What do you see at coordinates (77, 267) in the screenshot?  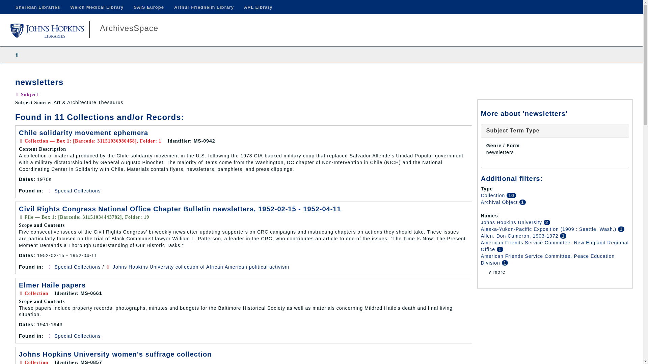 I see `Special Collections` at bounding box center [77, 267].